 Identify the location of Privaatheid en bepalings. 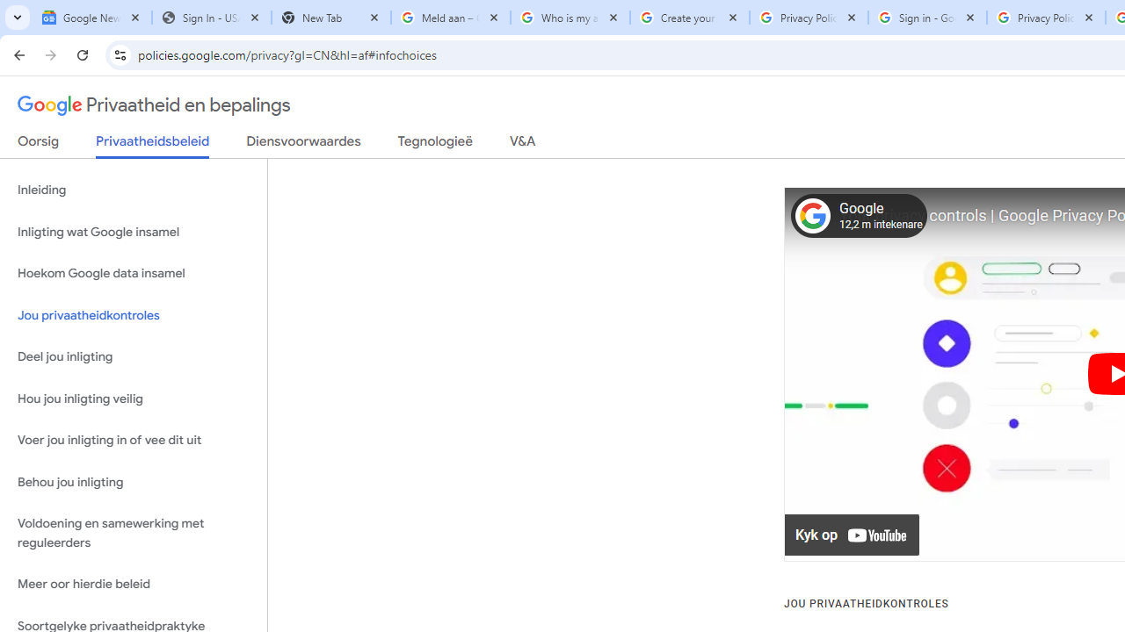
(155, 105).